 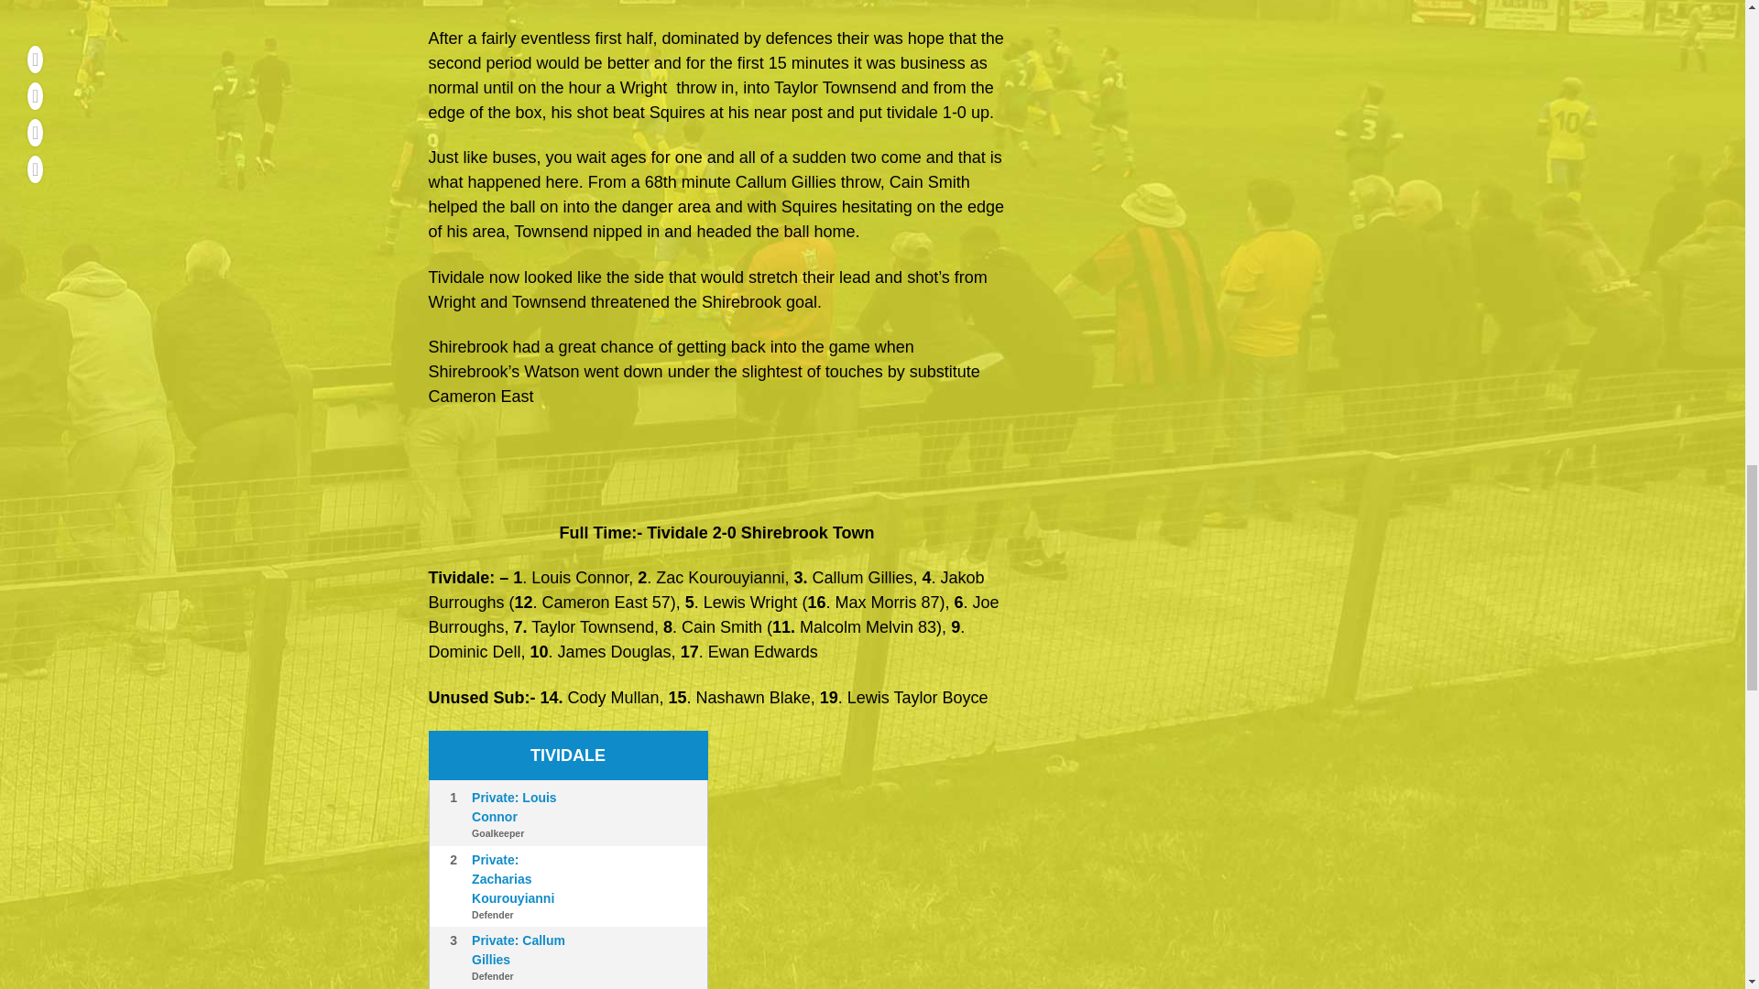 I want to click on Private: Zacharias Kourouyianni, so click(x=512, y=877).